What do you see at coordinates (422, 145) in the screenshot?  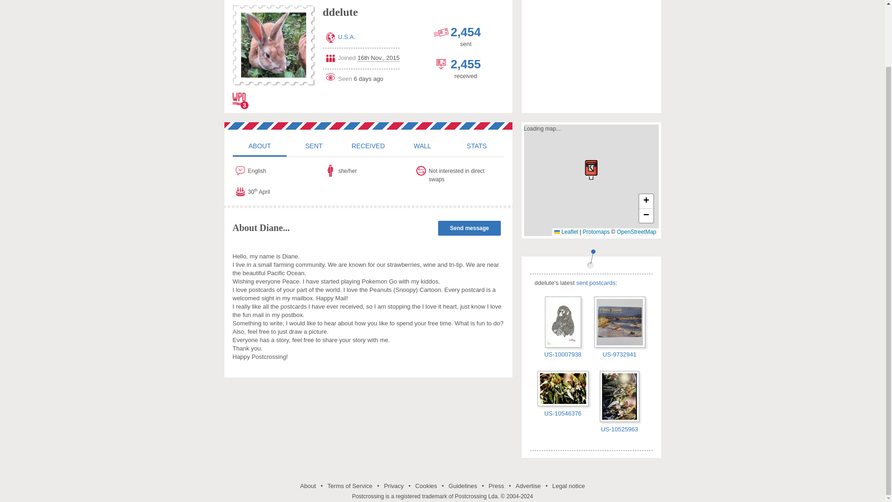 I see `WALL` at bounding box center [422, 145].